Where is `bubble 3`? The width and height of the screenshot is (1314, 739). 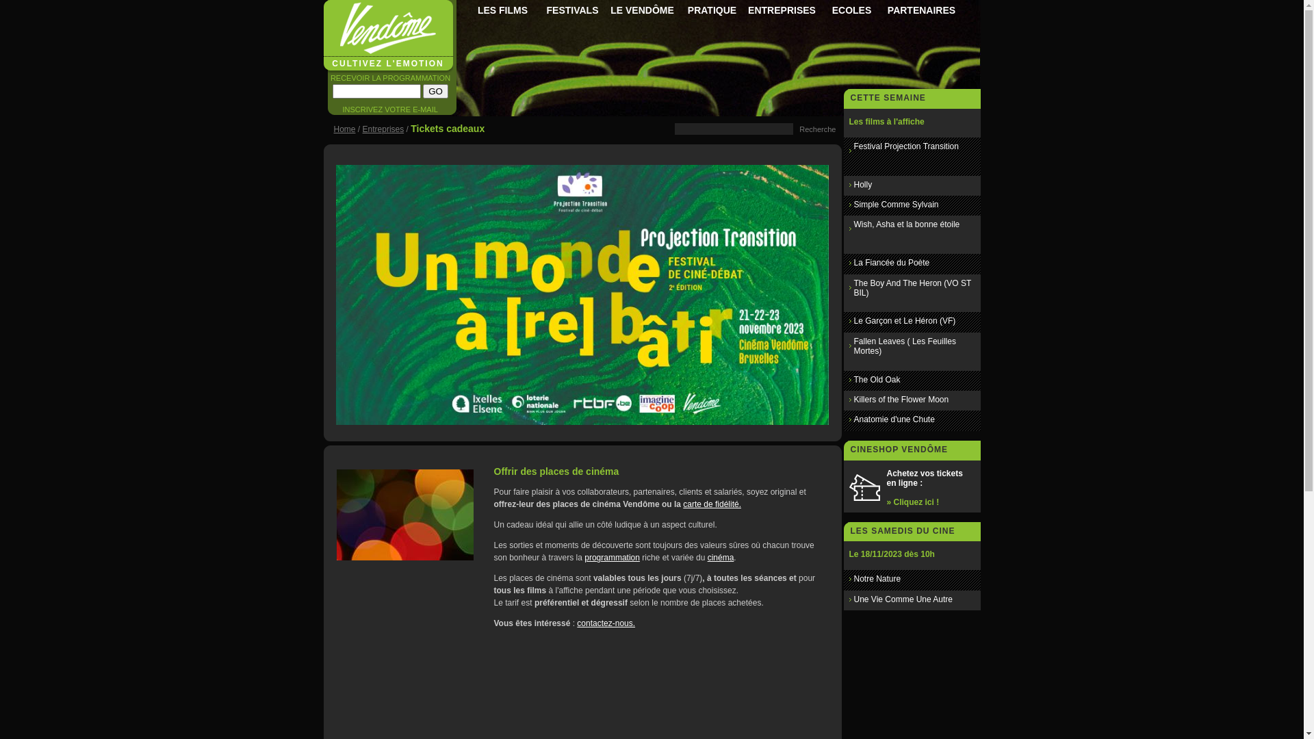
bubble 3 is located at coordinates (405, 515).